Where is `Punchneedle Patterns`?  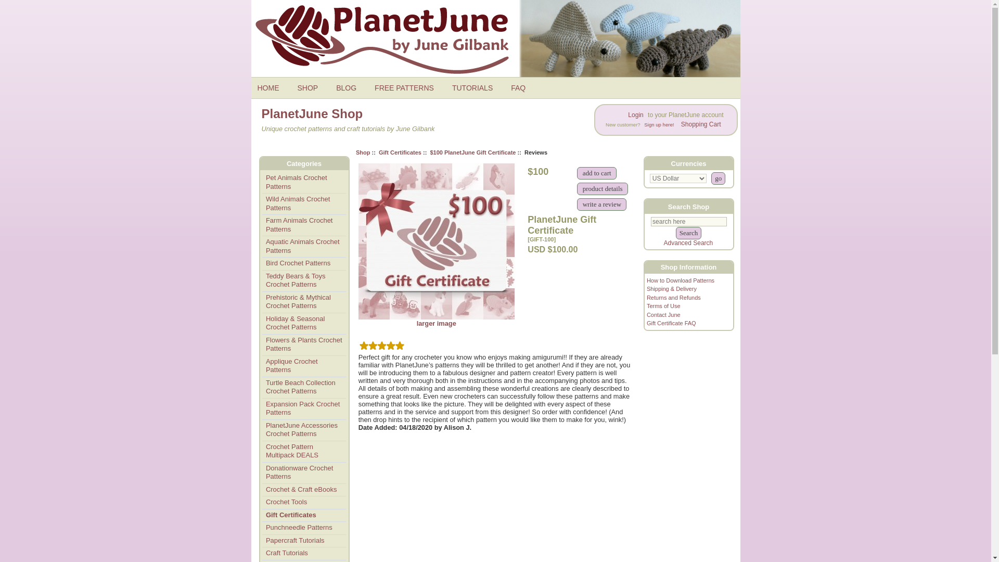
Punchneedle Patterns is located at coordinates (304, 528).